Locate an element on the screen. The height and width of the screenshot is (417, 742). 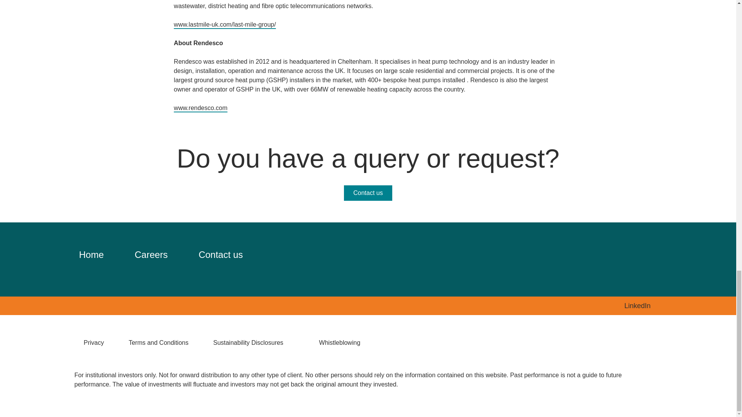
www.rendesco.com is located at coordinates (205, 108).